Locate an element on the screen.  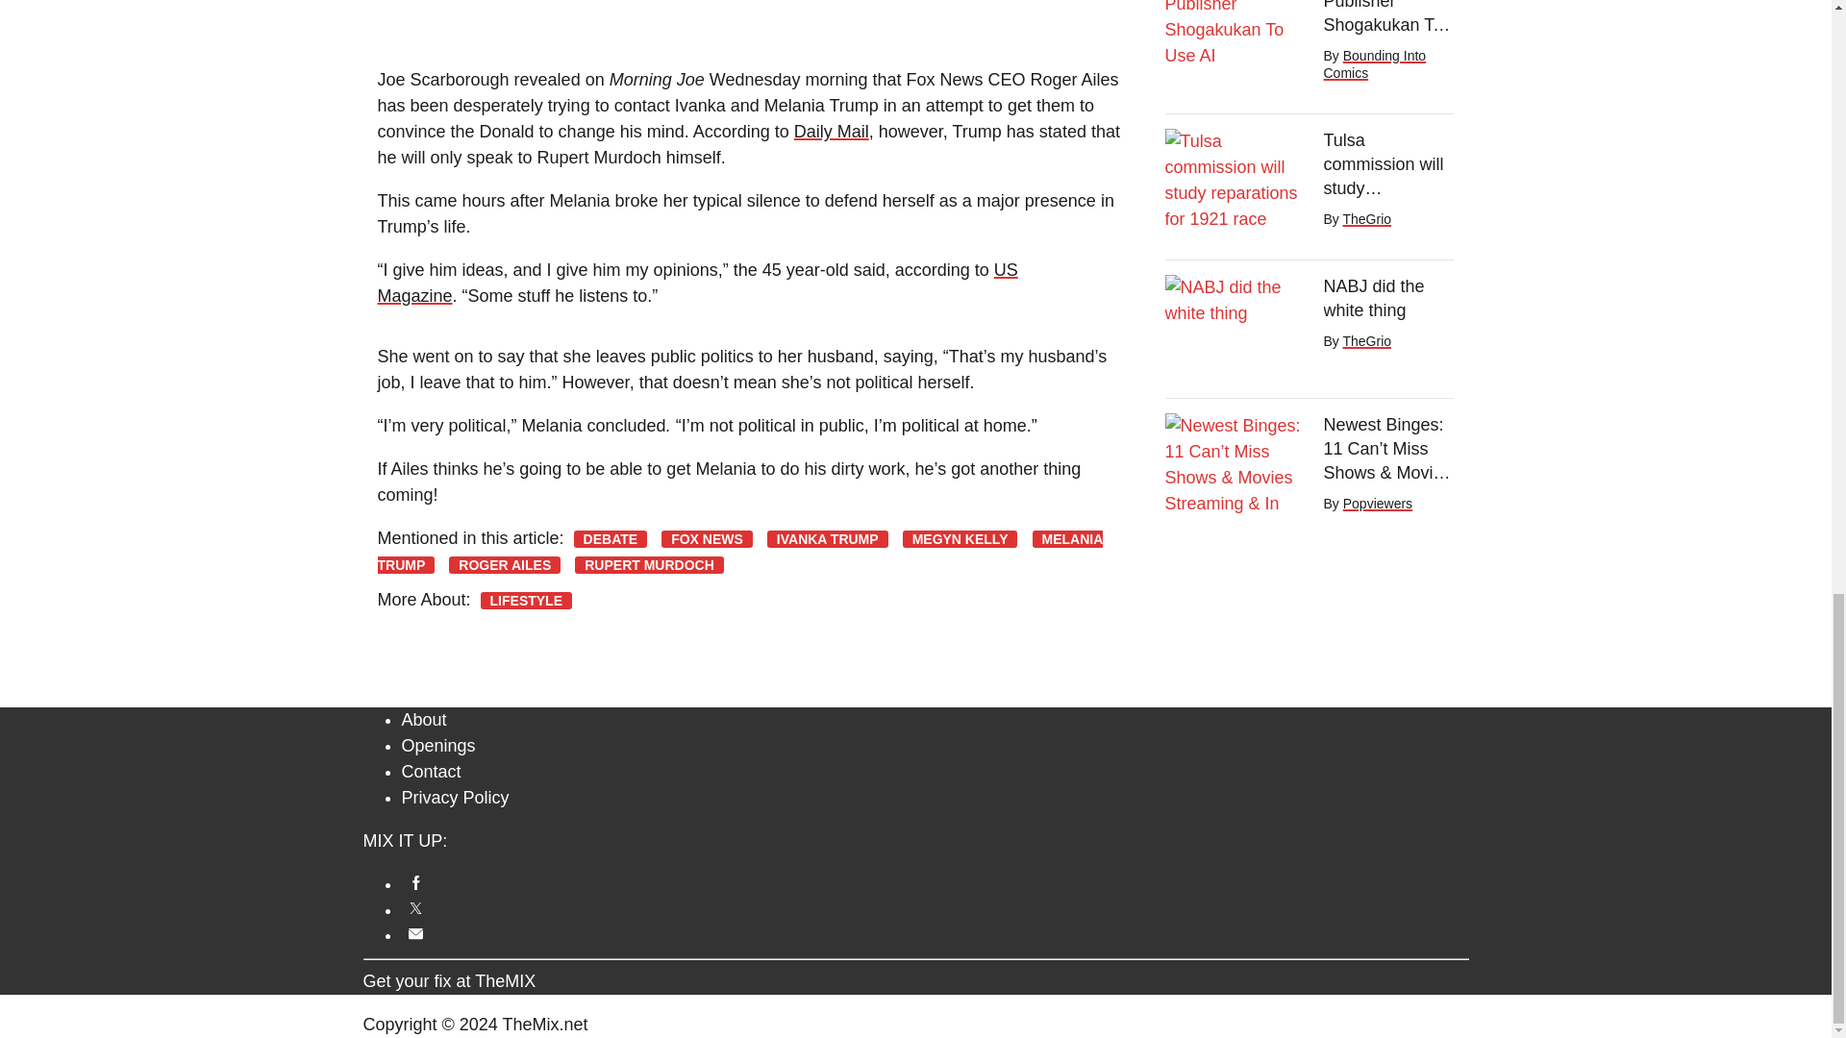
US Magazine is located at coordinates (696, 283).